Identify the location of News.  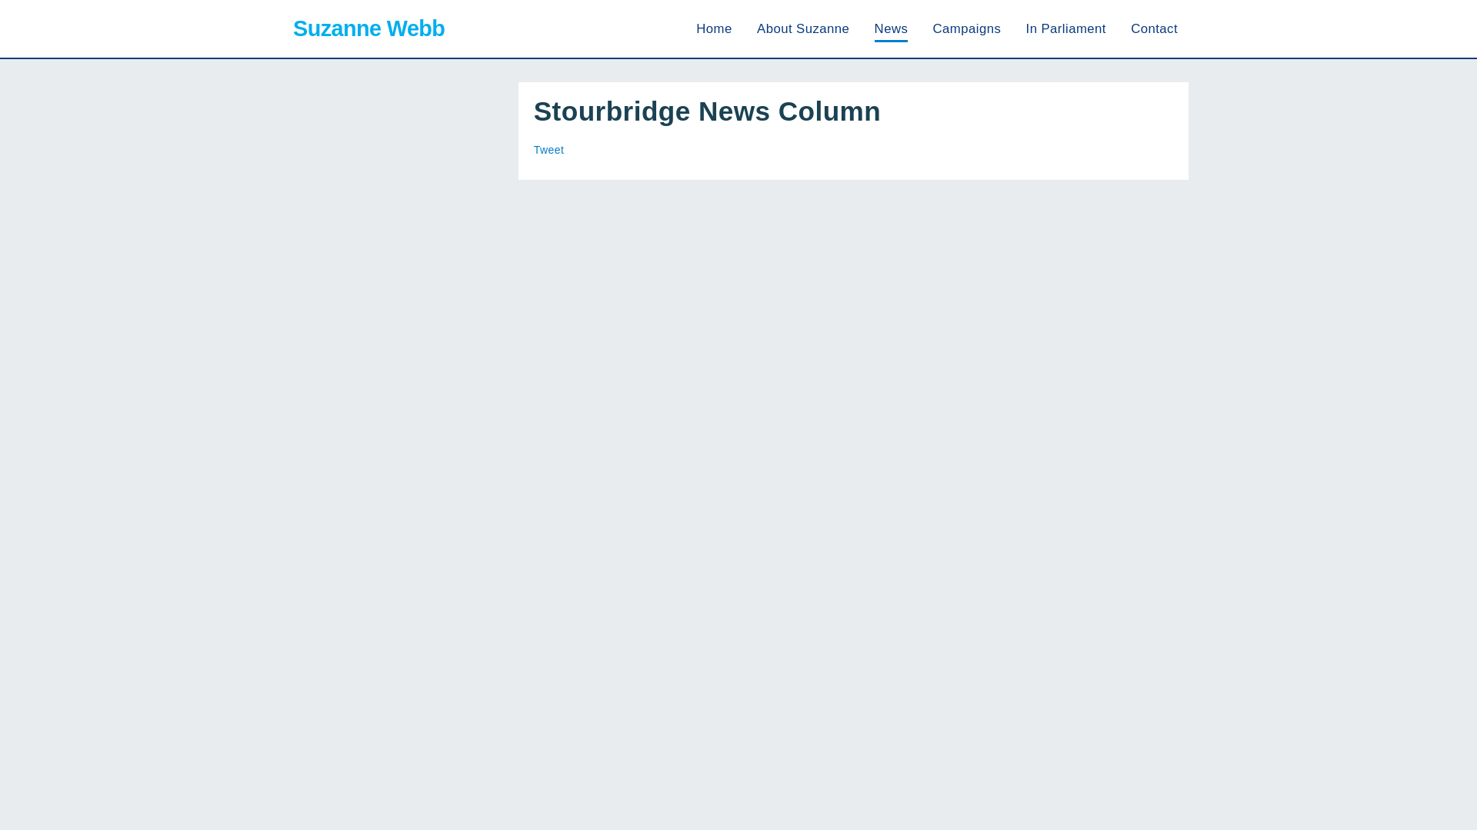
(891, 29).